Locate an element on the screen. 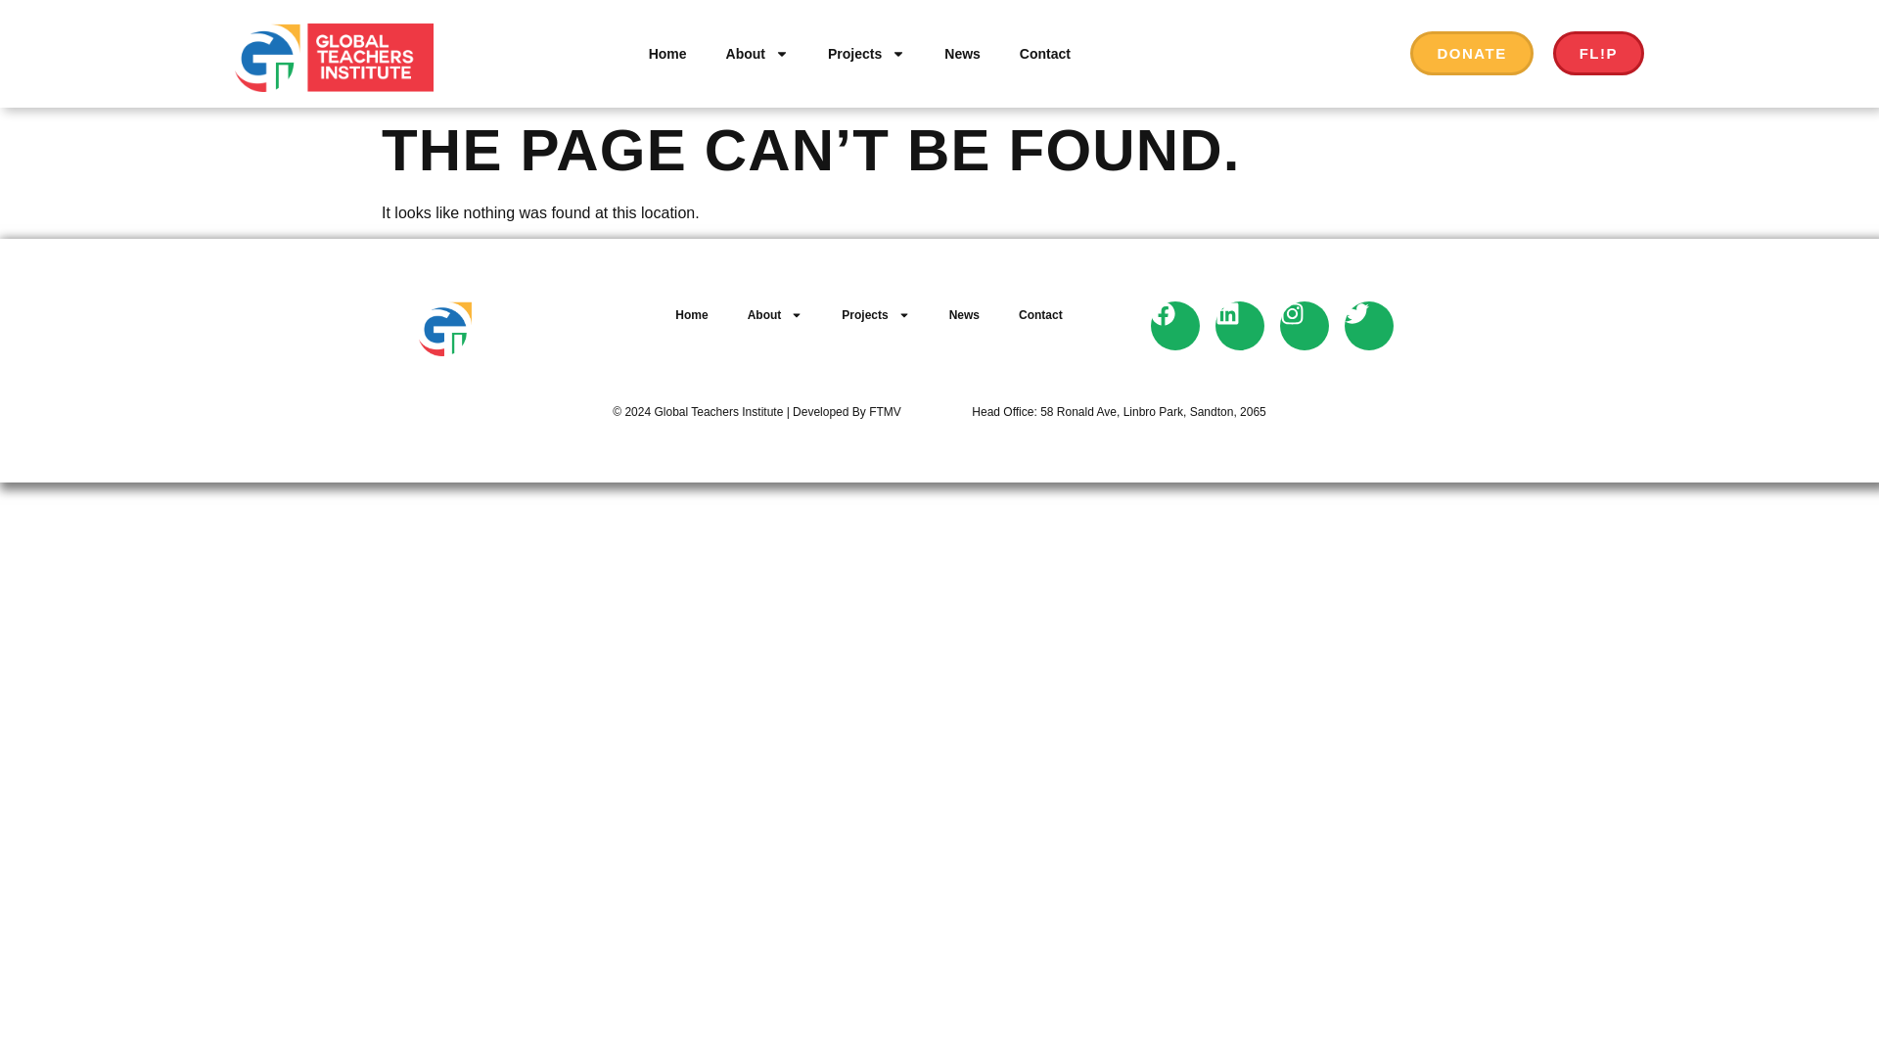 This screenshot has width=1879, height=1057. News is located at coordinates (961, 37).